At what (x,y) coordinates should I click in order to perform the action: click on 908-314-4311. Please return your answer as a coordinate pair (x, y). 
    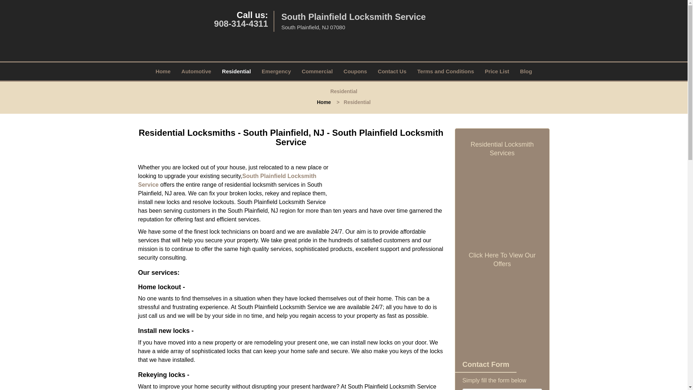
    Looking at the image, I should click on (241, 23).